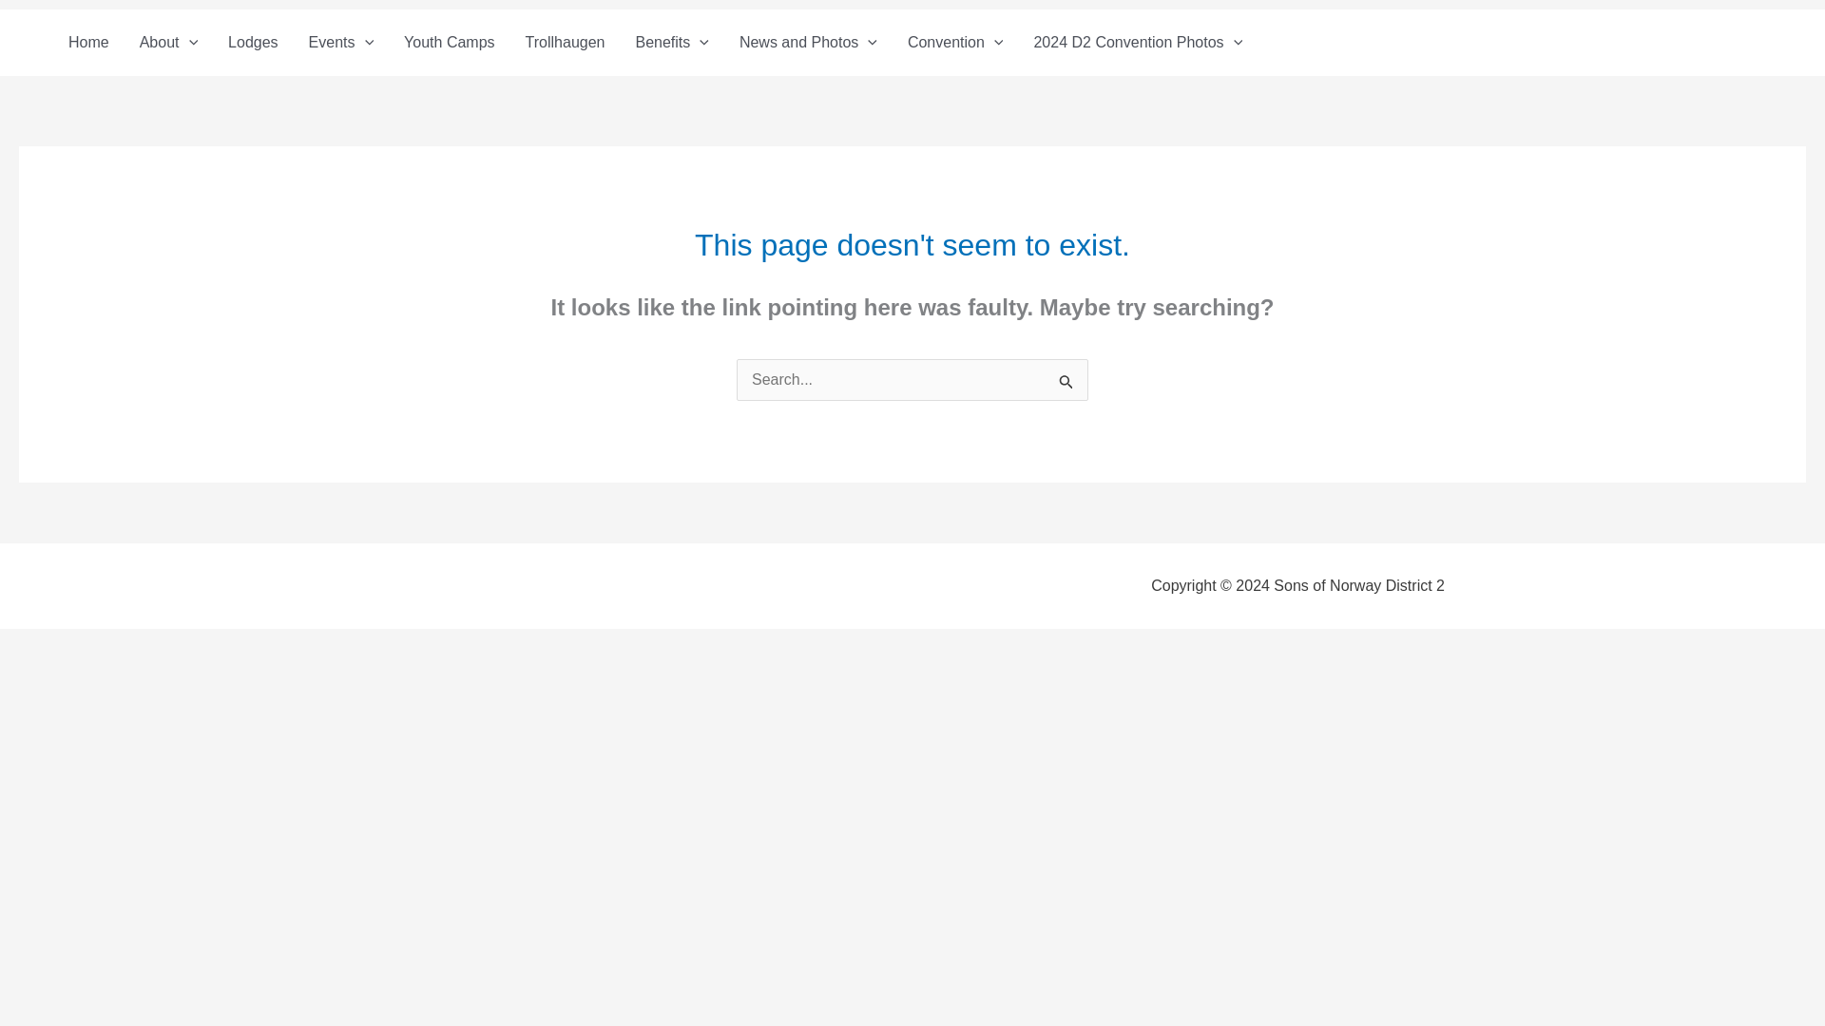 The image size is (1825, 1026). I want to click on Lodges, so click(253, 42).